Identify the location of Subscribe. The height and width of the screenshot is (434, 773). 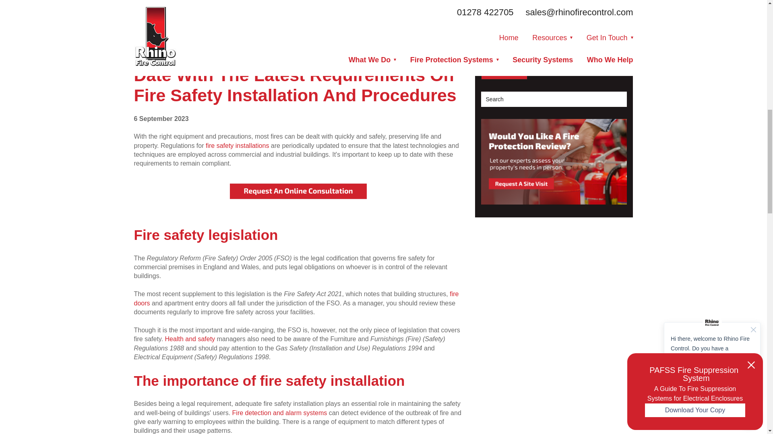
(504, 69).